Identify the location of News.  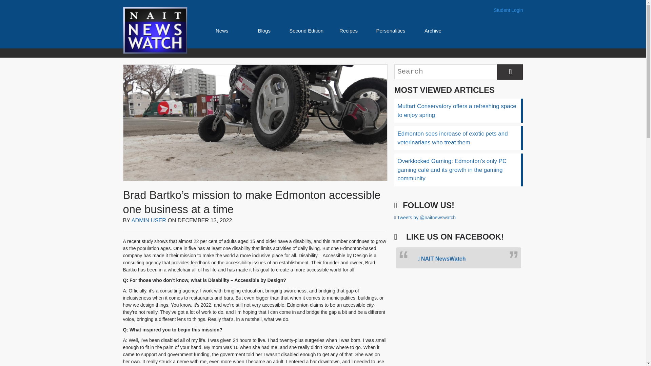
(222, 30).